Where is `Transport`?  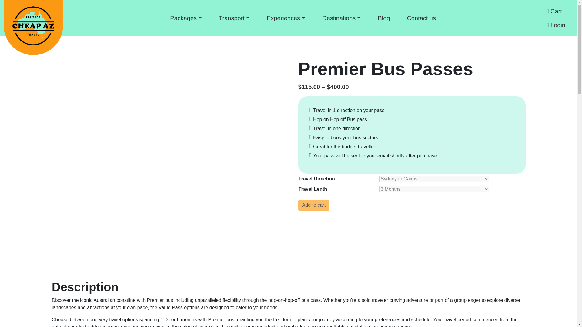 Transport is located at coordinates (234, 18).